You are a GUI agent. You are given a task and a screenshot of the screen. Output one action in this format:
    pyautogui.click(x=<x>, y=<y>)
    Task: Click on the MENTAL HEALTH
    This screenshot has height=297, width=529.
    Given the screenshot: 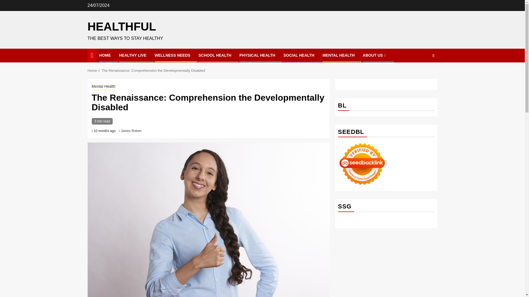 What is the action you would take?
    pyautogui.click(x=338, y=55)
    